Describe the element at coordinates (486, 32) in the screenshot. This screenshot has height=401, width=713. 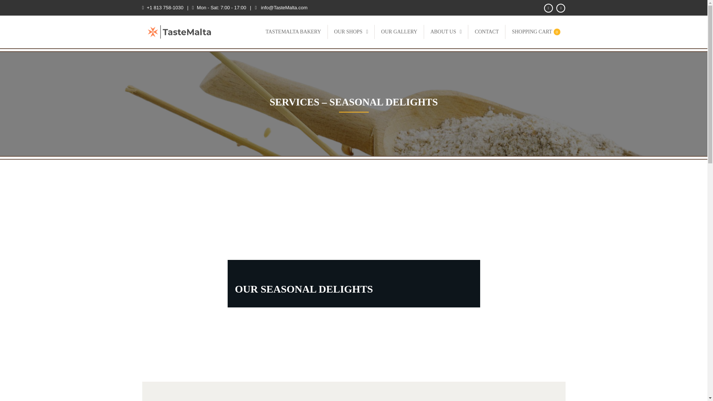
I see `CONTACT` at that location.